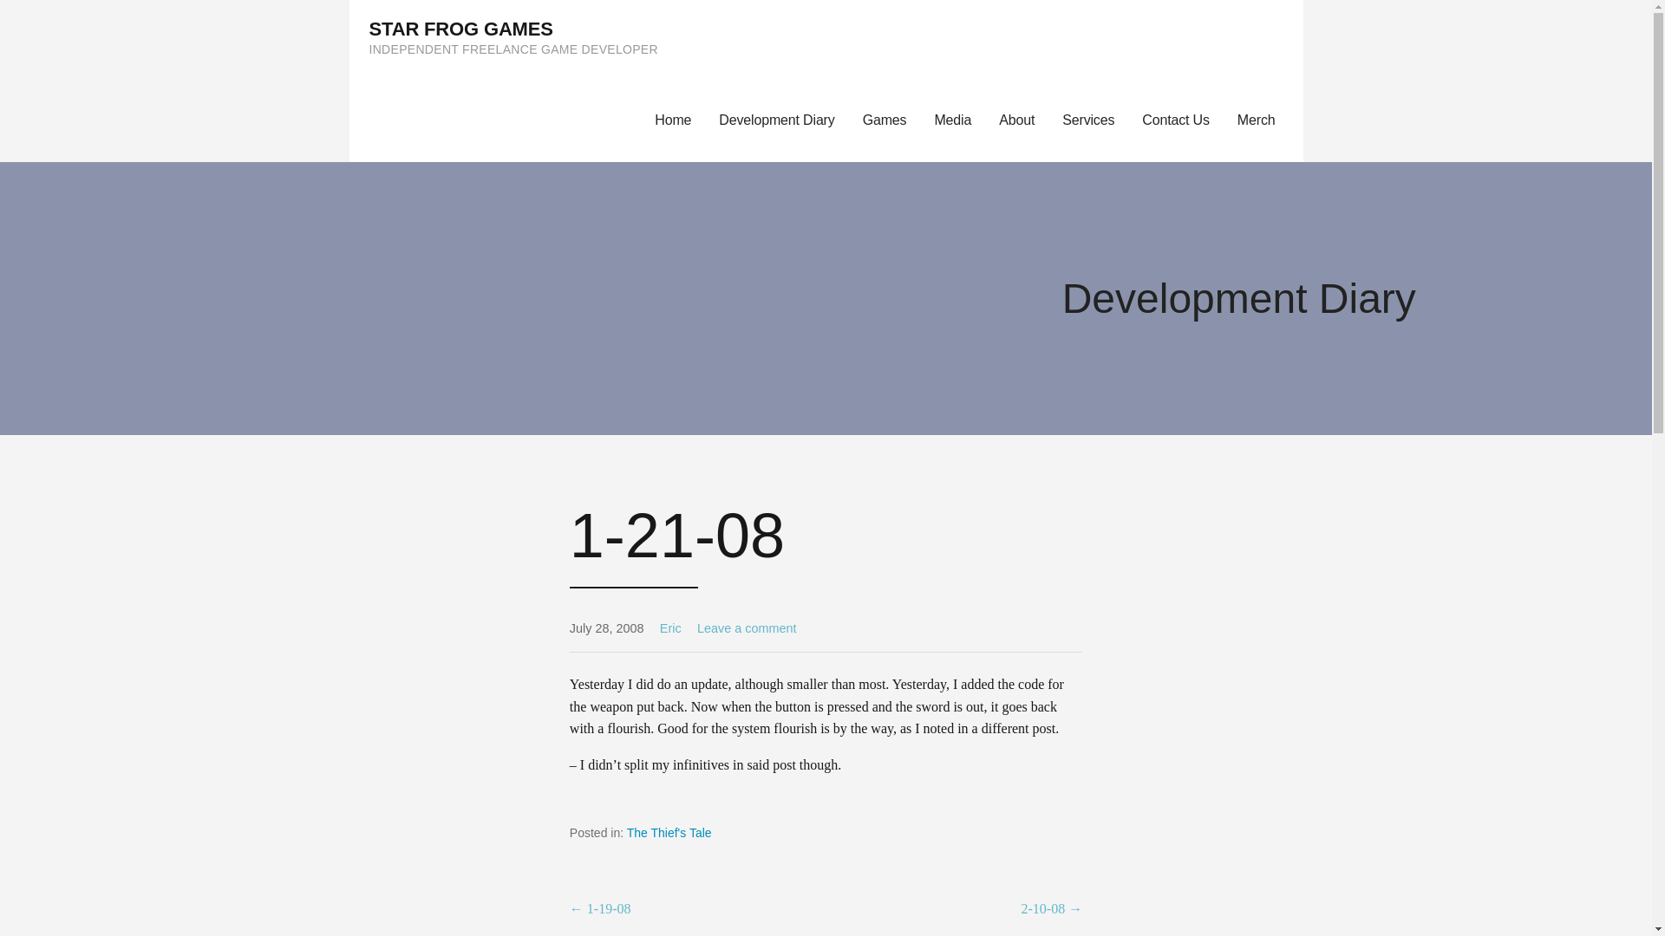 The width and height of the screenshot is (1665, 936). What do you see at coordinates (461, 29) in the screenshot?
I see `STAR FROG GAMES` at bounding box center [461, 29].